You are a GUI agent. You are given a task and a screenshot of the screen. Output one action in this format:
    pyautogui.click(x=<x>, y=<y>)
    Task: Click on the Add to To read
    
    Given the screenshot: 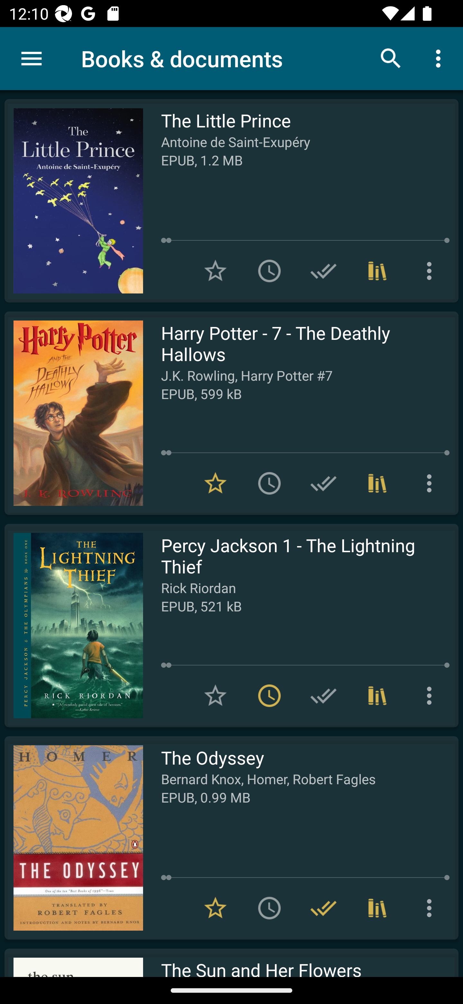 What is the action you would take?
    pyautogui.click(x=269, y=908)
    